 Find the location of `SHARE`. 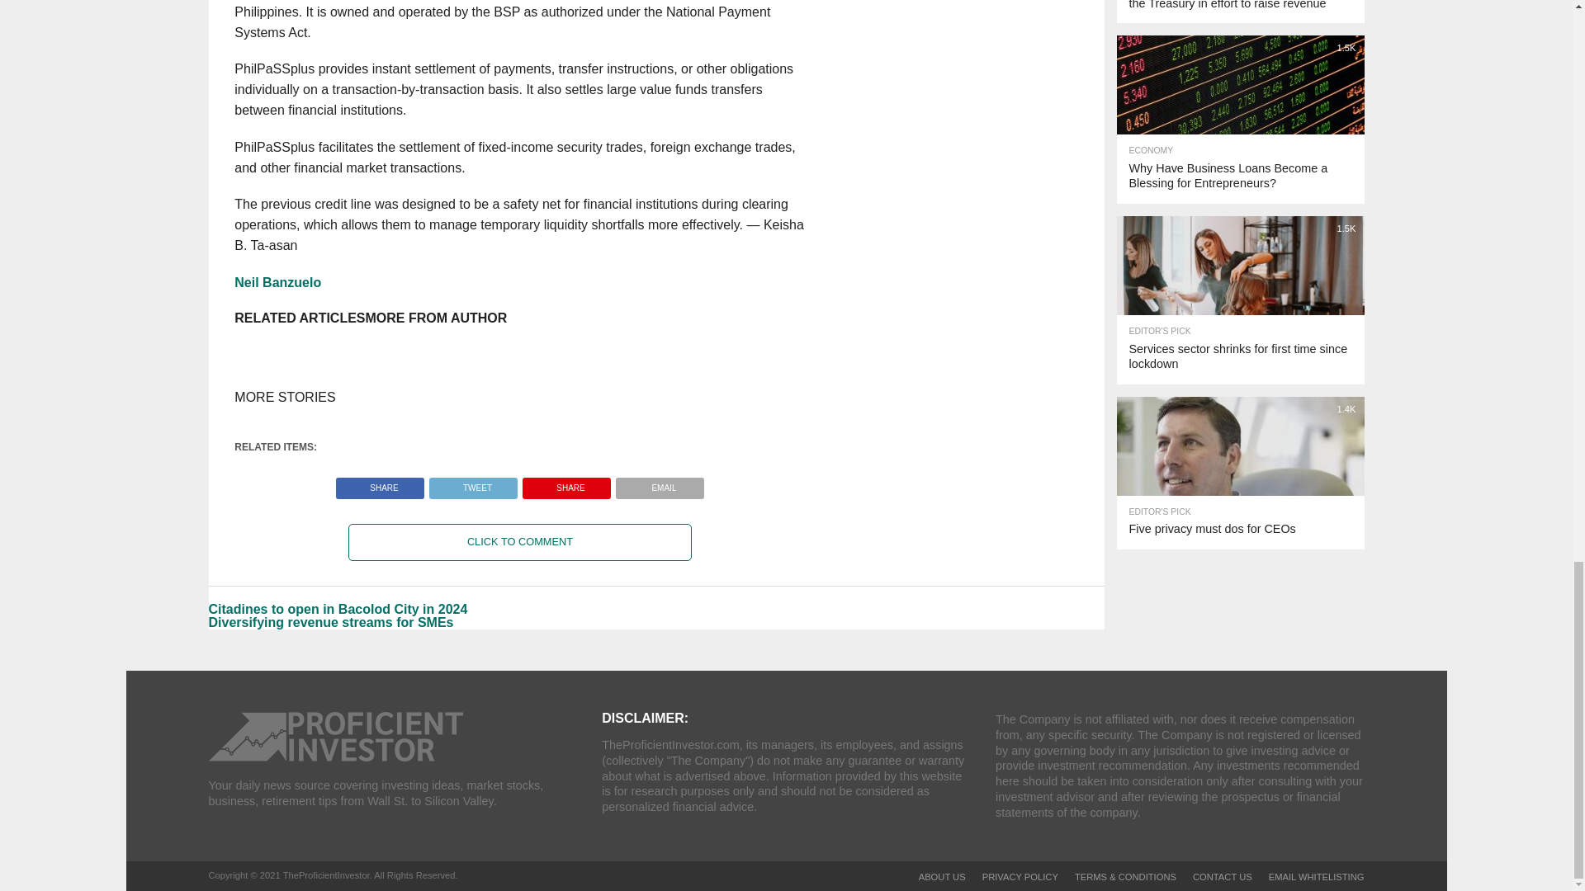

SHARE is located at coordinates (566, 483).